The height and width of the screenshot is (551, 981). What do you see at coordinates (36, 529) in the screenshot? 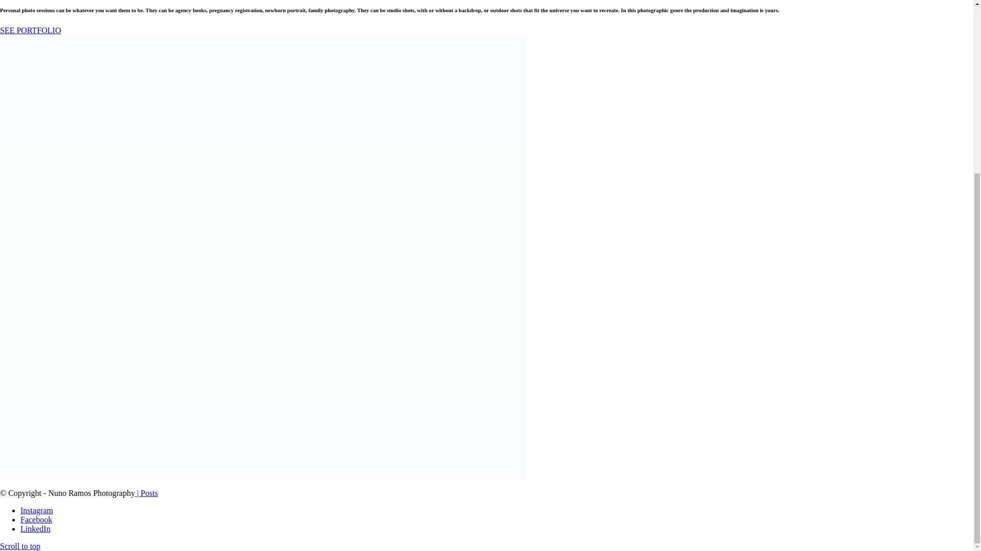
I see `LinkedIn` at bounding box center [36, 529].